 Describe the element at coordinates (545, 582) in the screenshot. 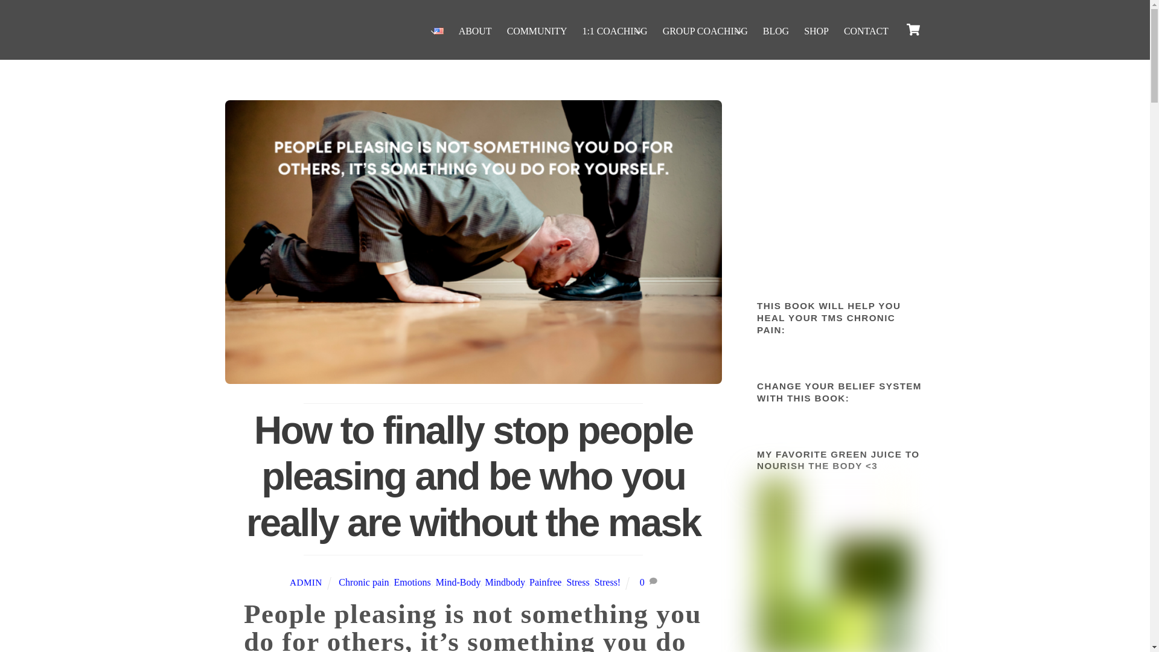

I see `Painfree` at that location.